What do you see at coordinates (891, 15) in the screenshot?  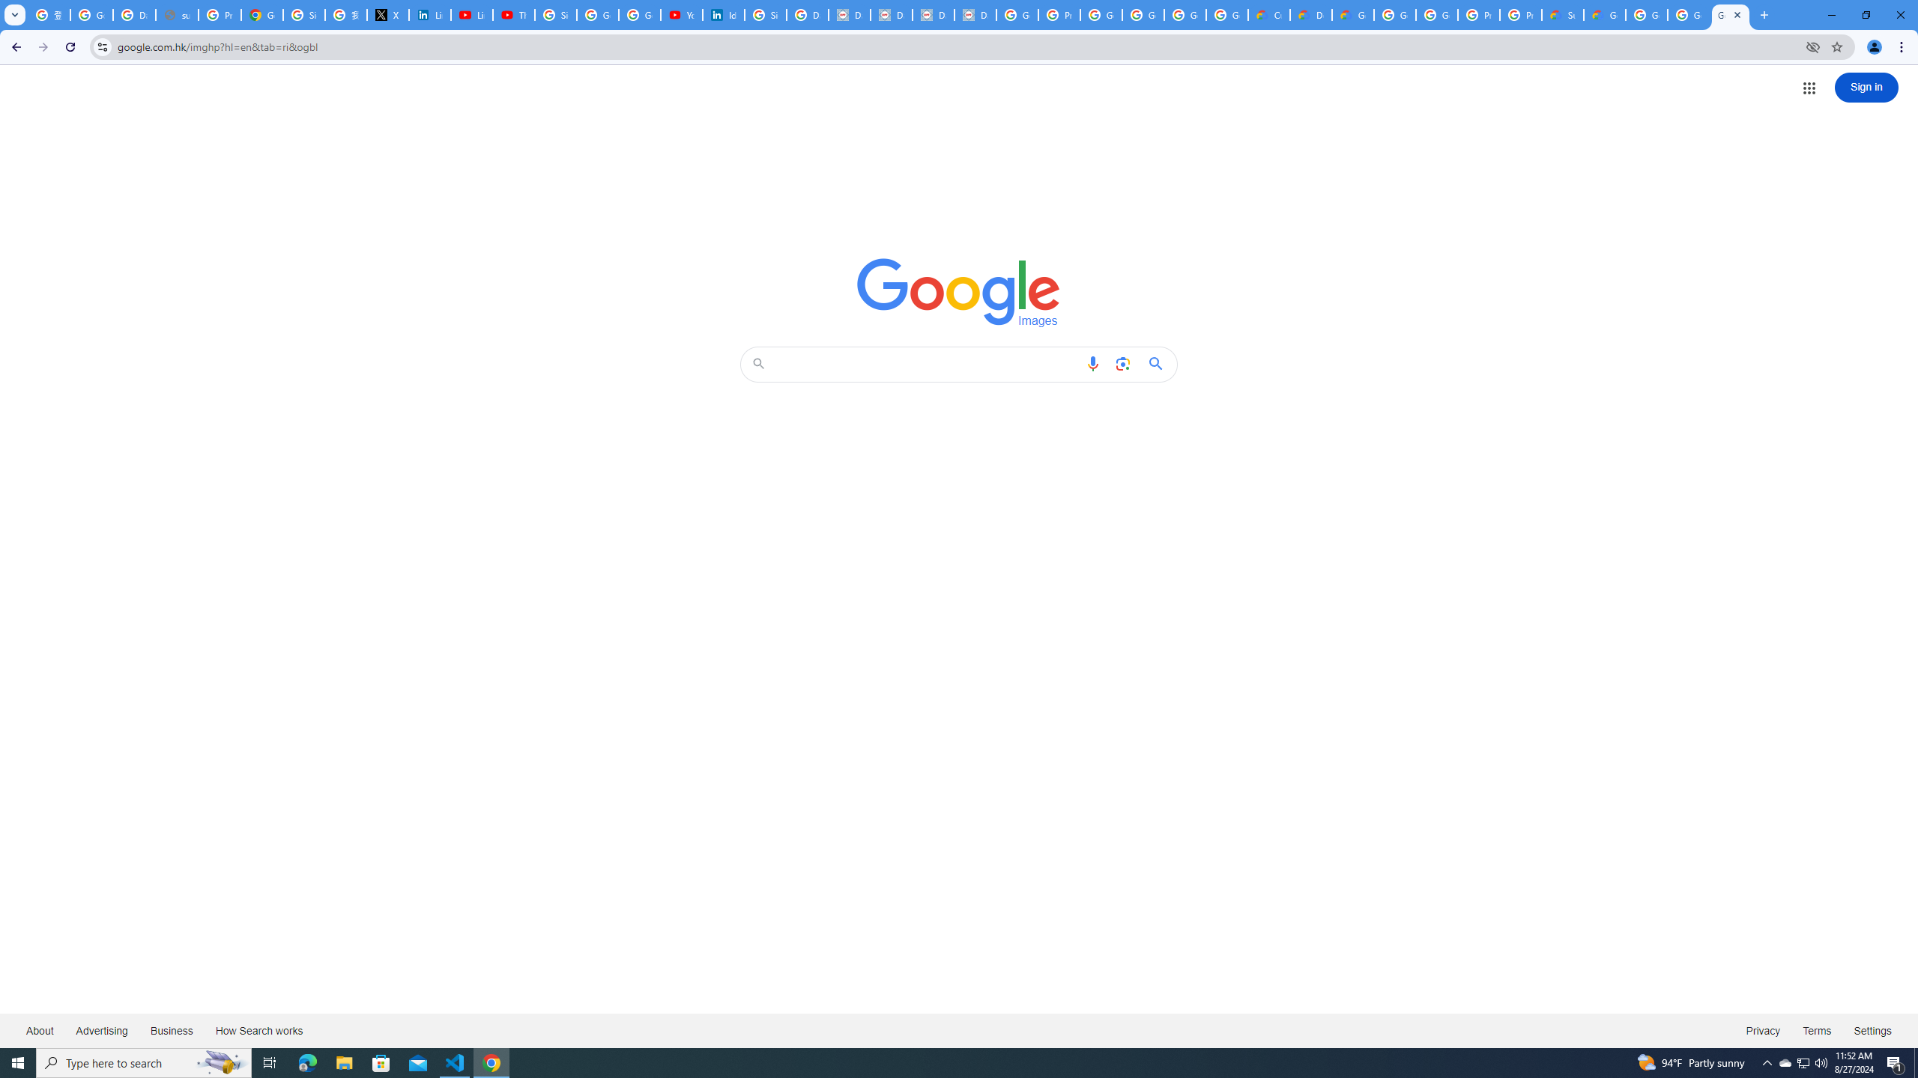 I see `Data Privacy Framework` at bounding box center [891, 15].